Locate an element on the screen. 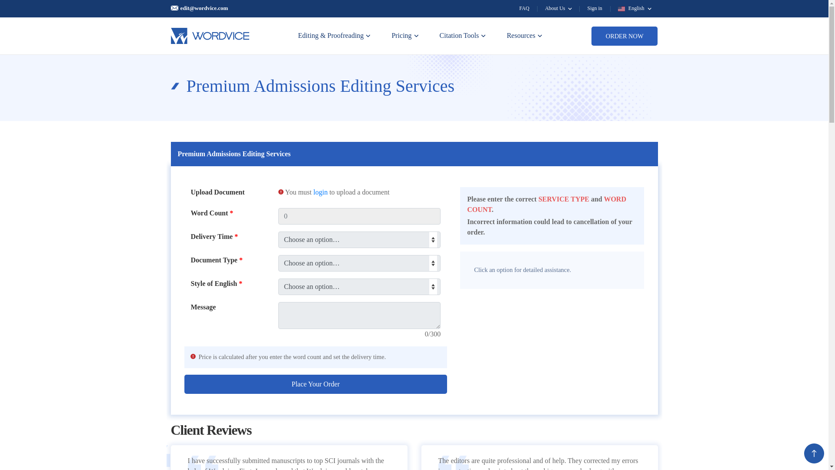 This screenshot has width=835, height=470. Sign in is located at coordinates (594, 8).